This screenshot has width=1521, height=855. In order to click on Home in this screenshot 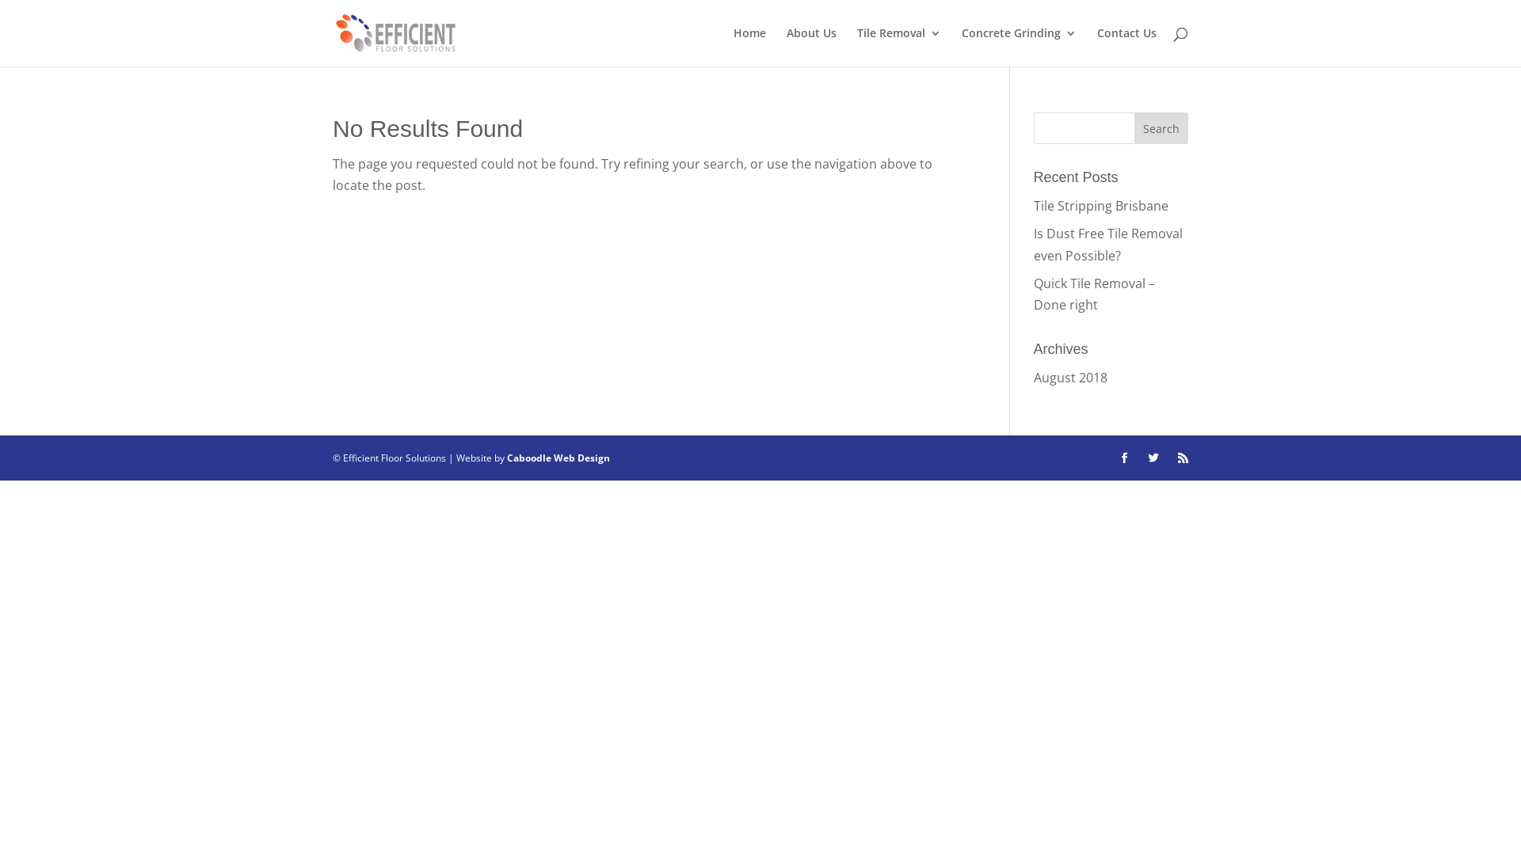, I will do `click(749, 47)`.